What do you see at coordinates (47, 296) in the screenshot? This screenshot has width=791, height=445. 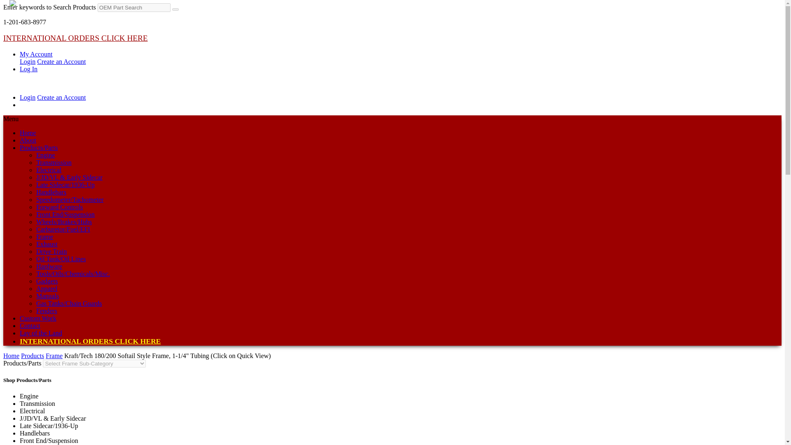 I see `Manuals` at bounding box center [47, 296].